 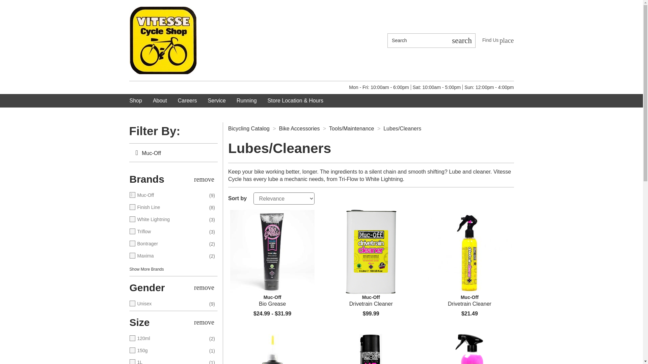 What do you see at coordinates (462, 40) in the screenshot?
I see `Search` at bounding box center [462, 40].